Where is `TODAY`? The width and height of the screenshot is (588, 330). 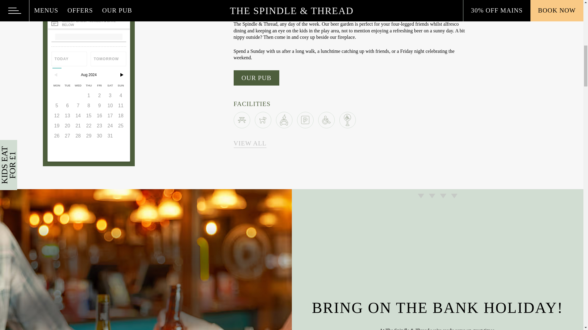
TODAY is located at coordinates (69, 59).